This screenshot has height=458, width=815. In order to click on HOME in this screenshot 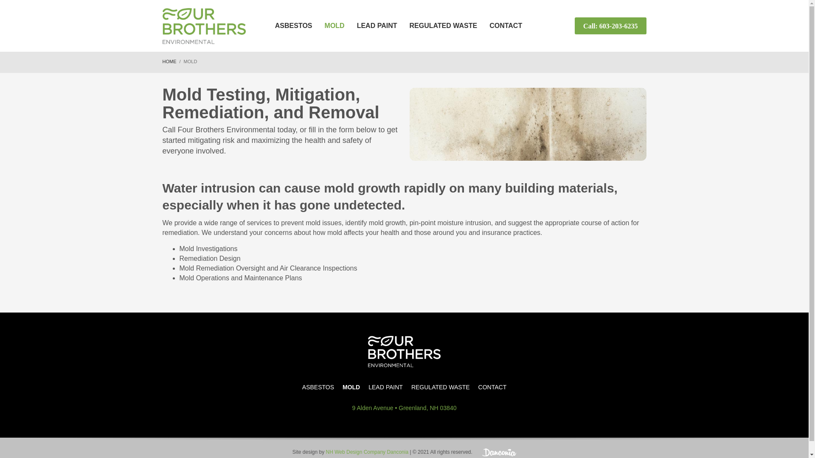, I will do `click(169, 61)`.